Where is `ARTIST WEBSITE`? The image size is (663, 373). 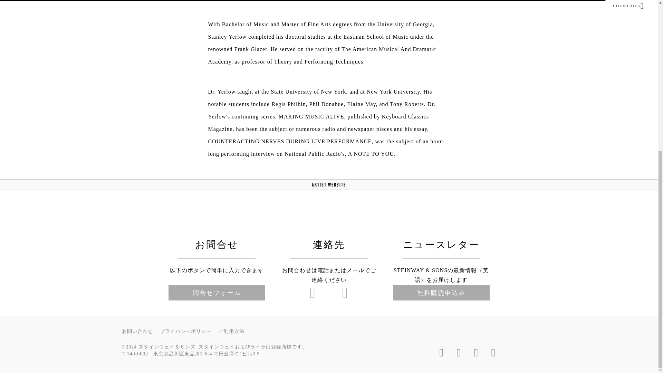 ARTIST WEBSITE is located at coordinates (329, 184).